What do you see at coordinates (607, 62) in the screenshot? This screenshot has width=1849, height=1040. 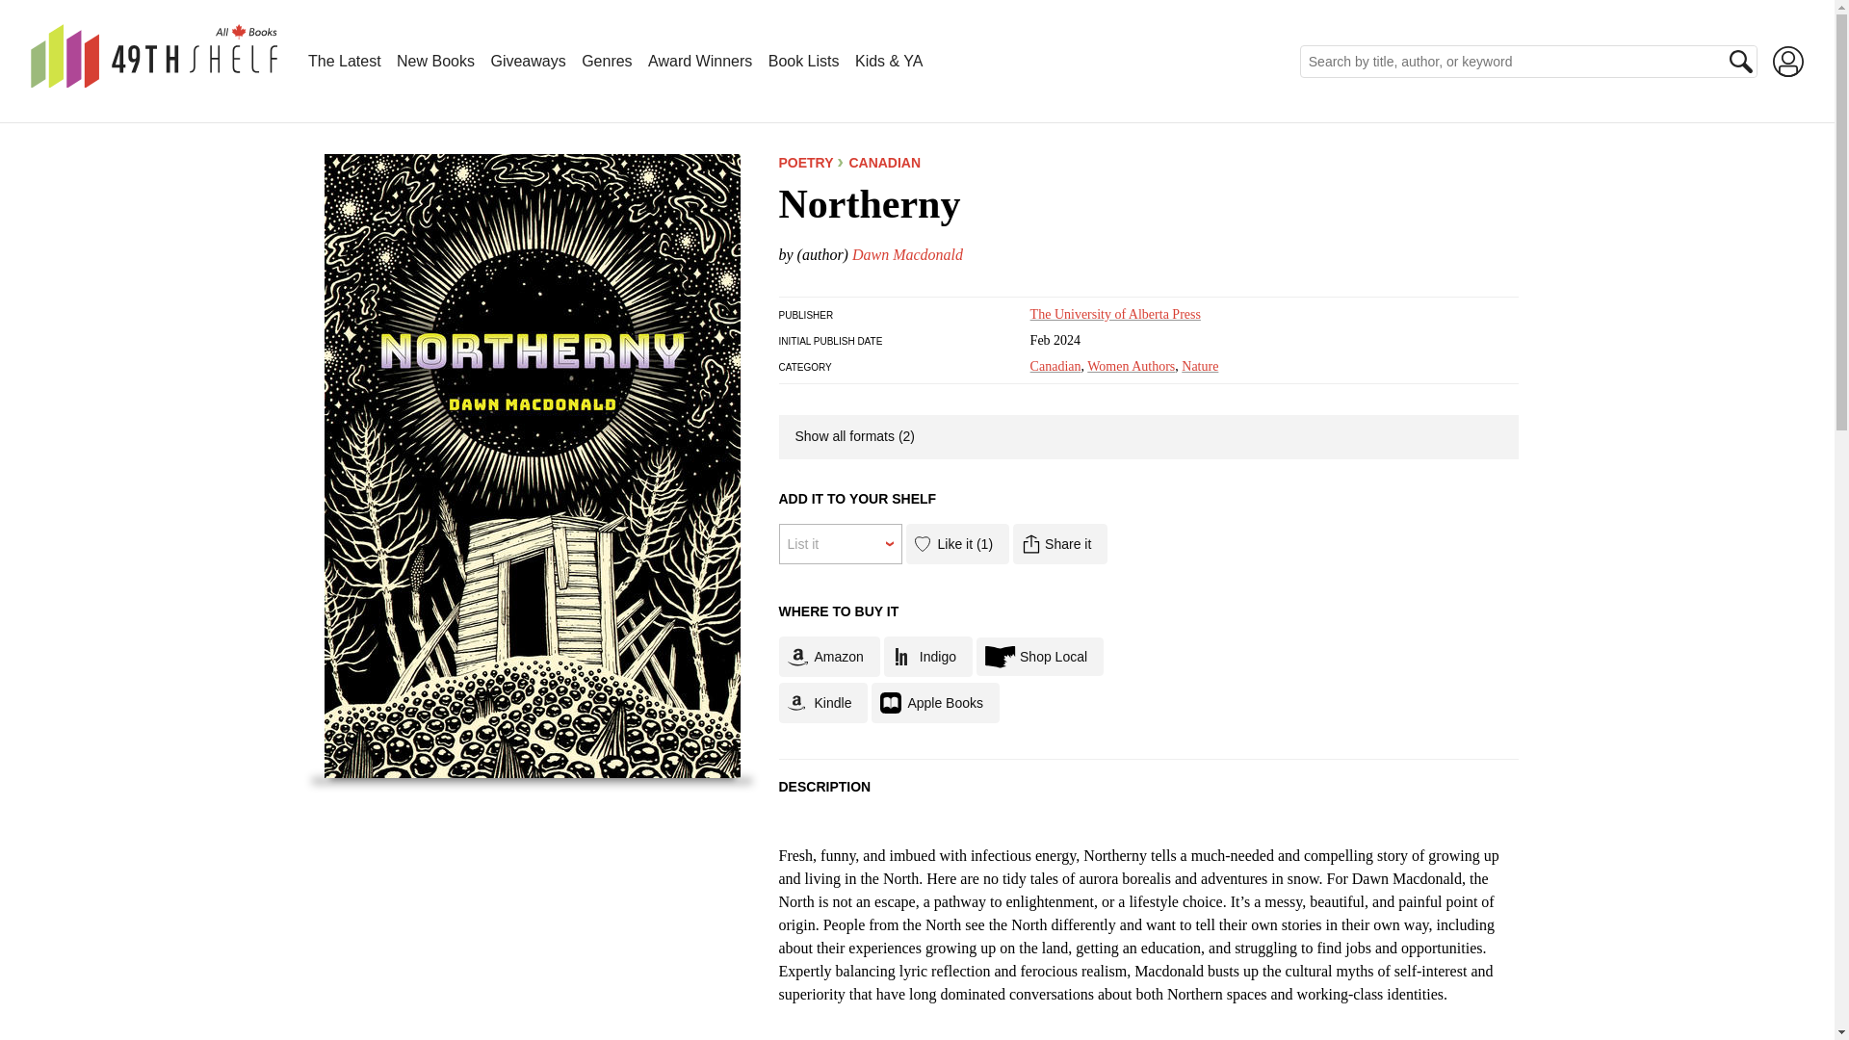 I see `Genres` at bounding box center [607, 62].